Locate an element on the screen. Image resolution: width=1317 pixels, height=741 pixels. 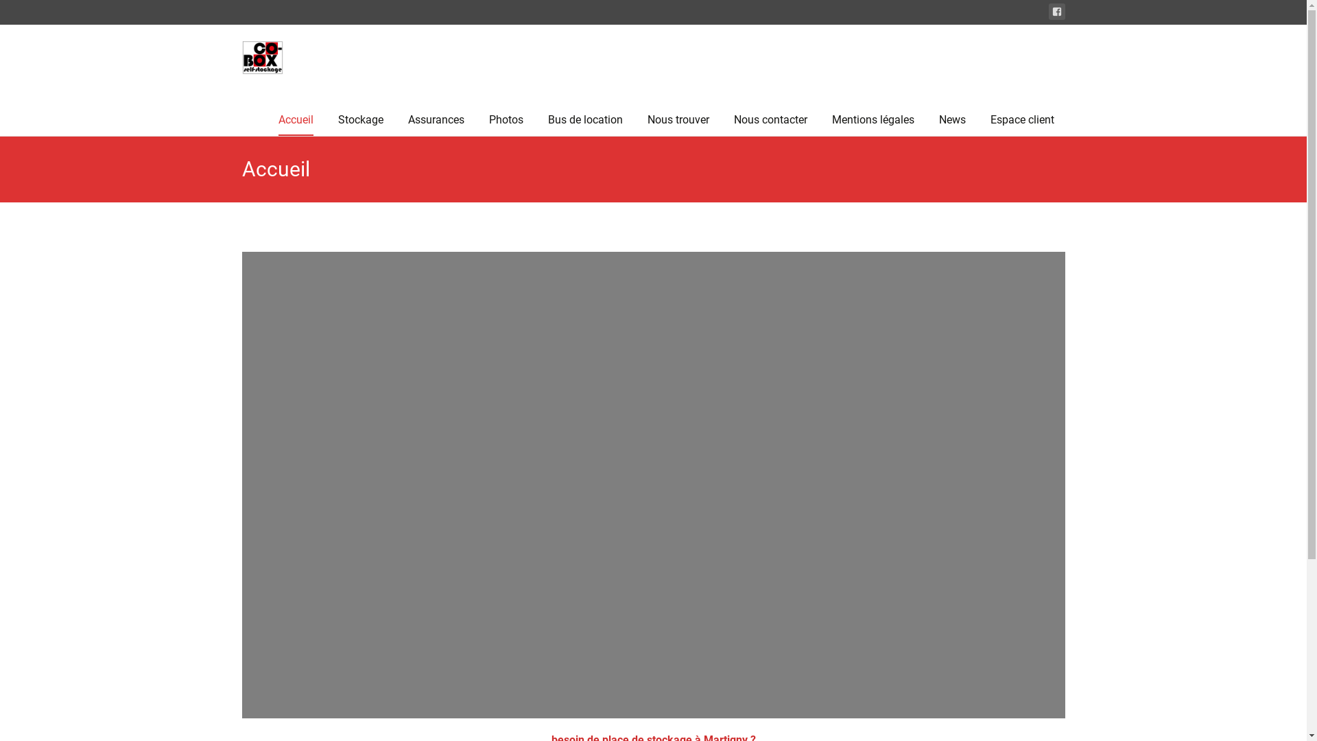
Accueil is located at coordinates (296, 120).